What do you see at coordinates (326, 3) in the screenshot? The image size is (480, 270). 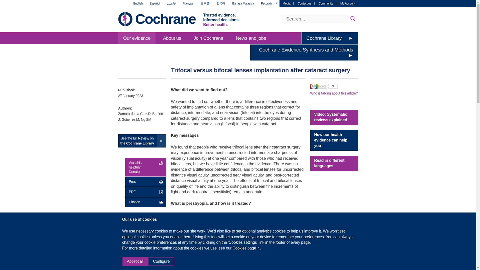 I see `Community` at bounding box center [326, 3].